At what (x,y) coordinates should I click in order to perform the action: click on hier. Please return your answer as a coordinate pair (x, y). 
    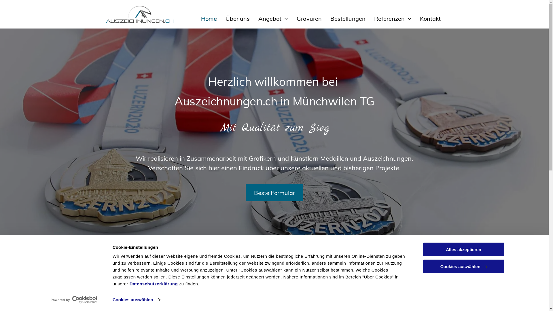
    Looking at the image, I should click on (214, 168).